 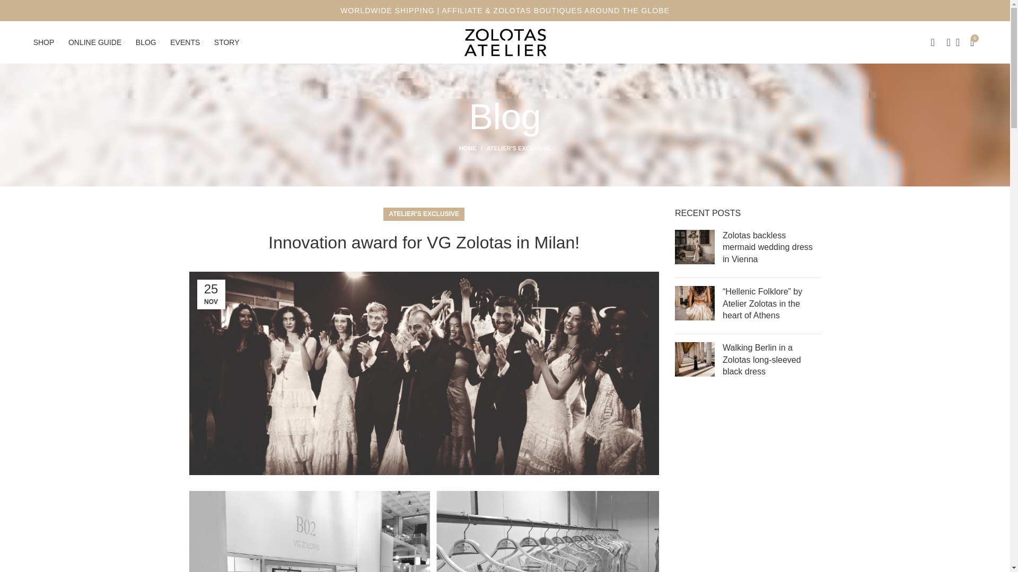 What do you see at coordinates (519, 148) in the screenshot?
I see `ATELIER'S EXCLUSIVE` at bounding box center [519, 148].